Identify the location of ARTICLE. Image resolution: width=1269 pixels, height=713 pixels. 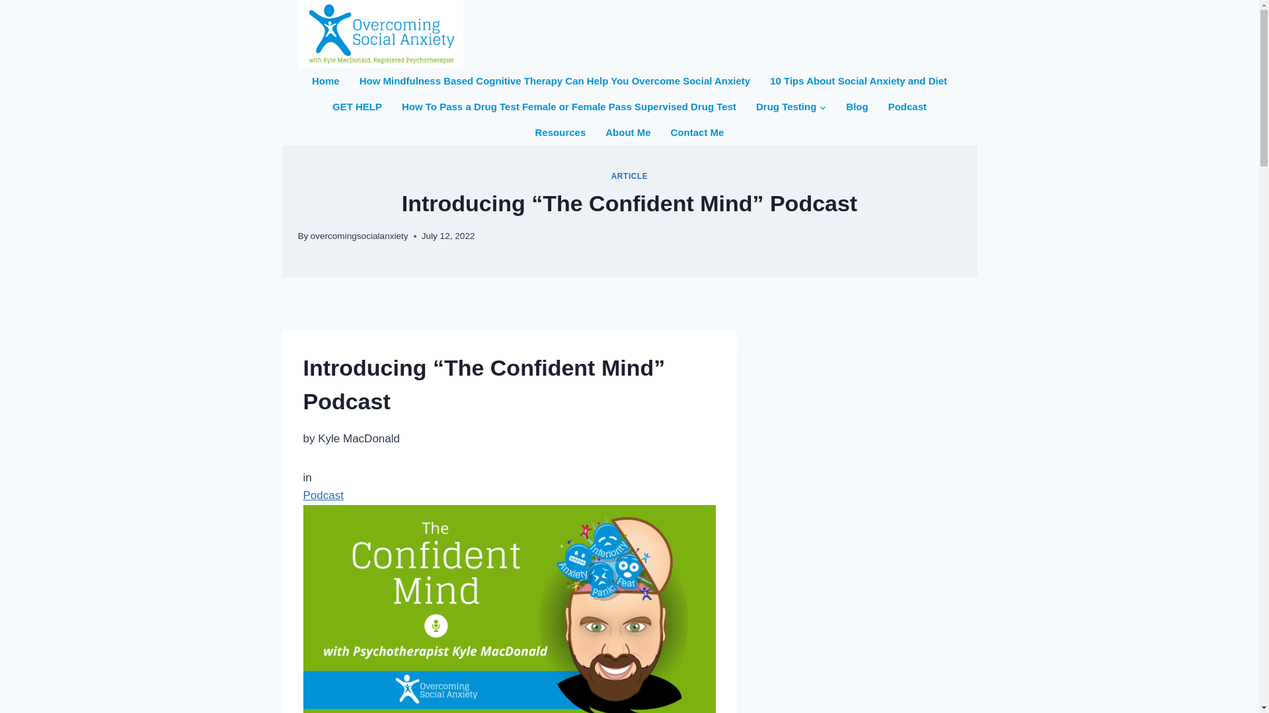
(630, 176).